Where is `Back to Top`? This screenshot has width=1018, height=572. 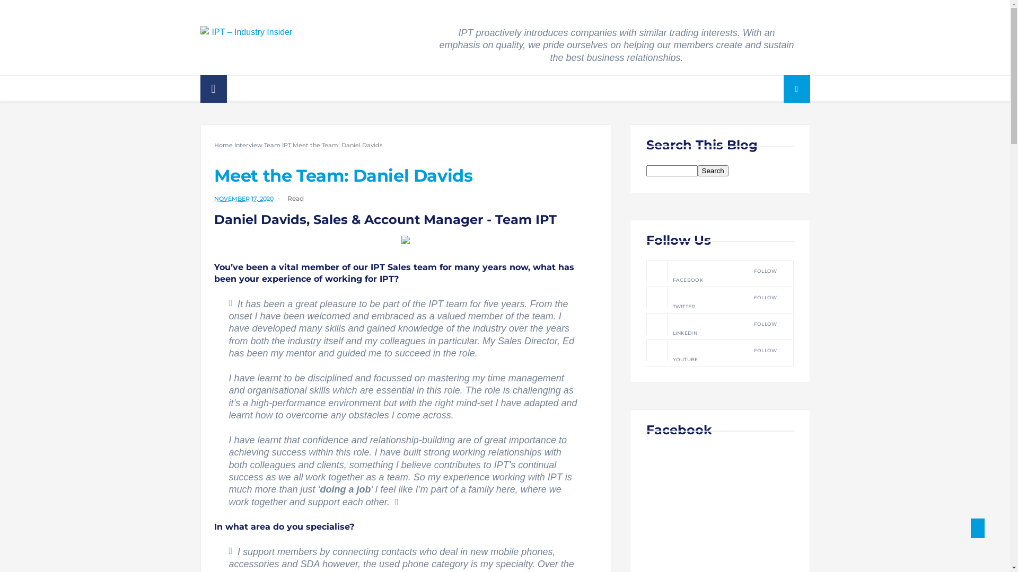 Back to Top is located at coordinates (978, 529).